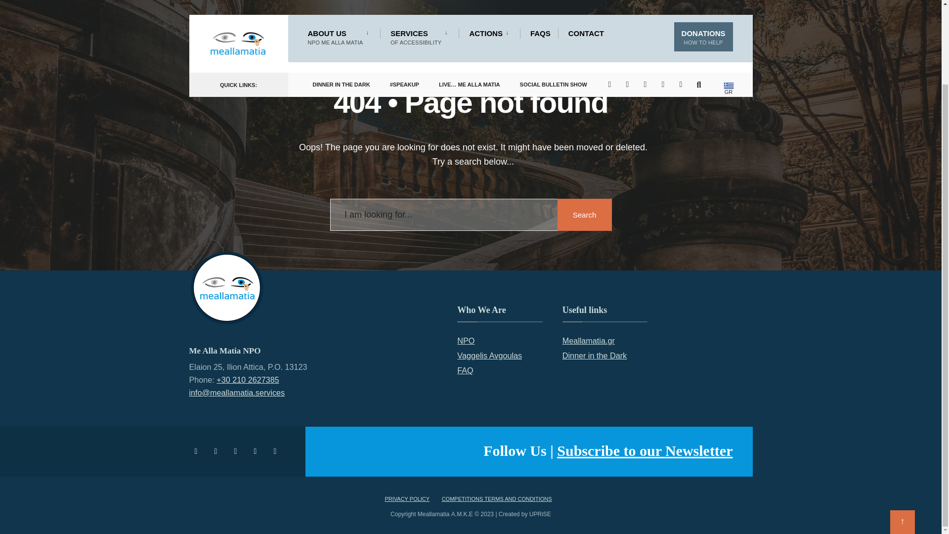 The height and width of the screenshot is (534, 949). Describe the element at coordinates (257, 451) in the screenshot. I see `LinkedIn` at that location.